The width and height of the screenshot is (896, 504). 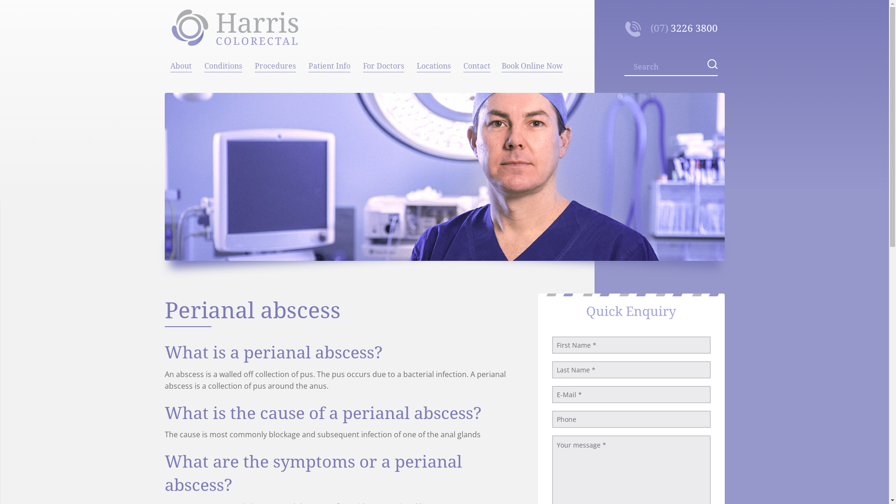 I want to click on Appointment Costs, so click(x=329, y=146).